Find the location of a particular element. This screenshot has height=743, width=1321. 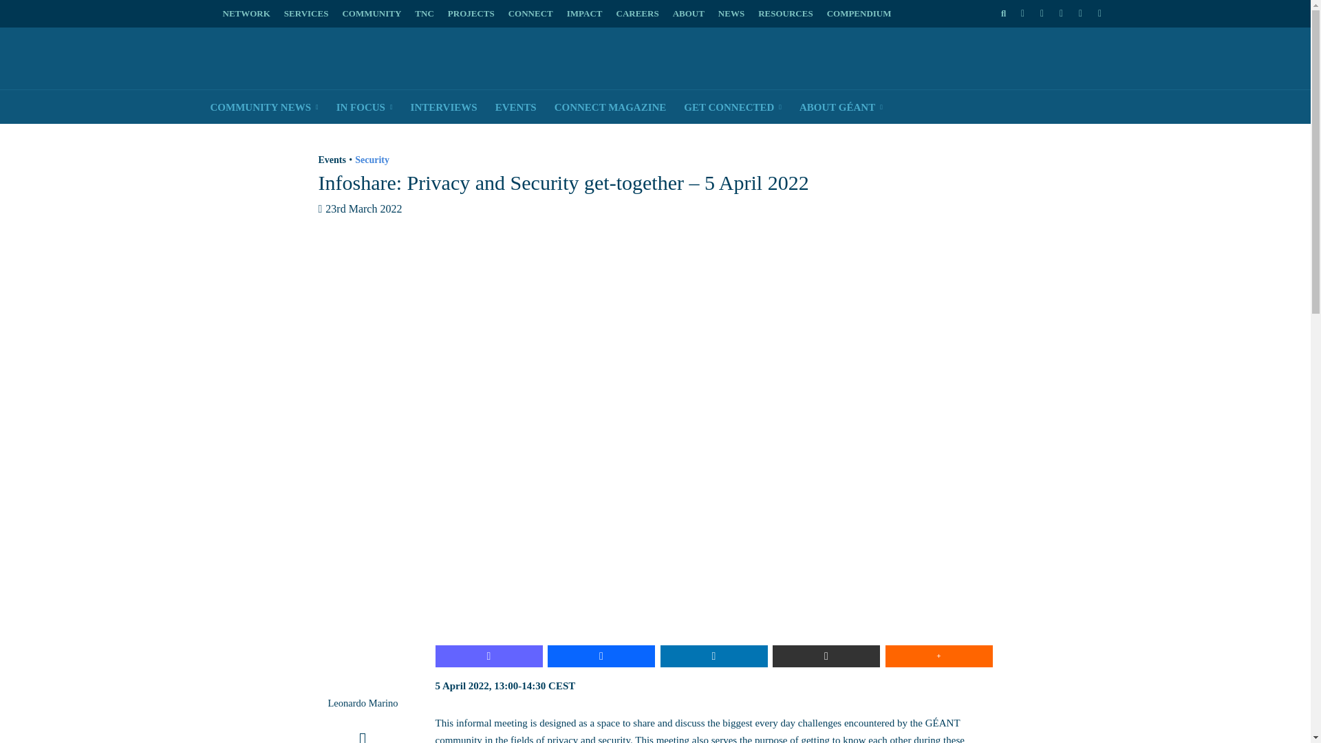

CONNECT is located at coordinates (531, 14).